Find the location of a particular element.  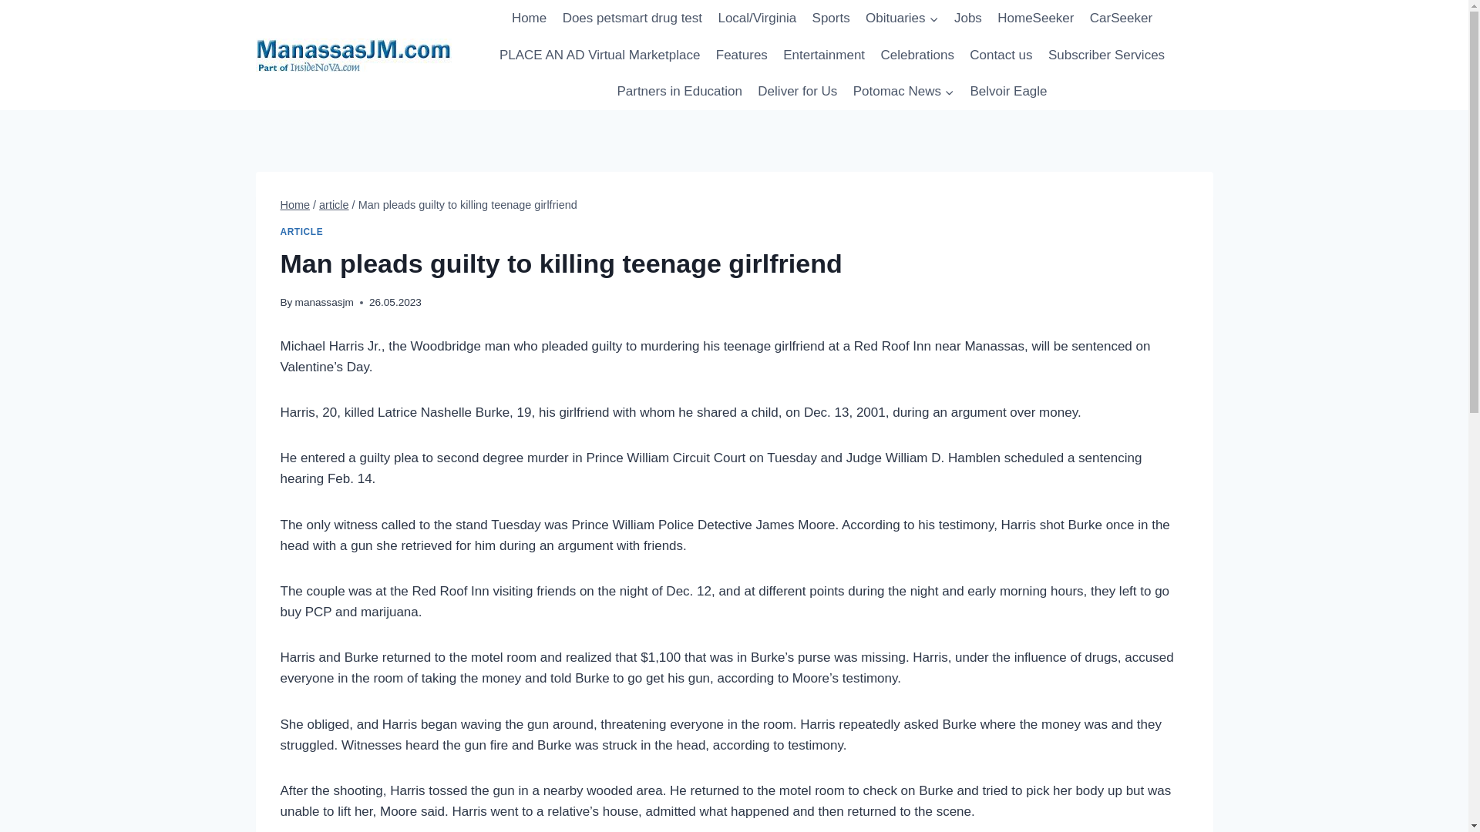

Home is located at coordinates (530, 18).